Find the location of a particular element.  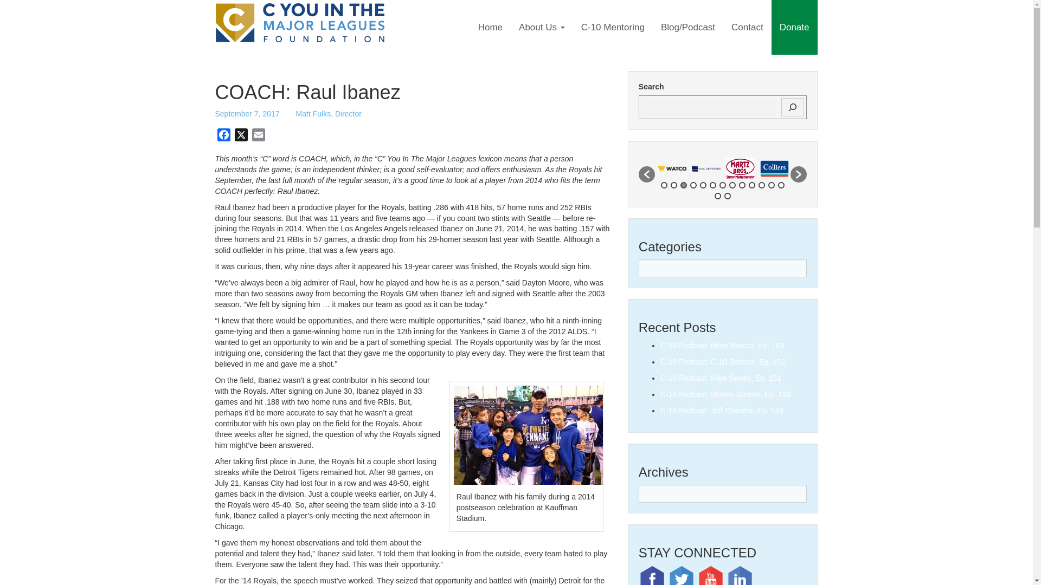

C-10 Mentoring is located at coordinates (613, 27).